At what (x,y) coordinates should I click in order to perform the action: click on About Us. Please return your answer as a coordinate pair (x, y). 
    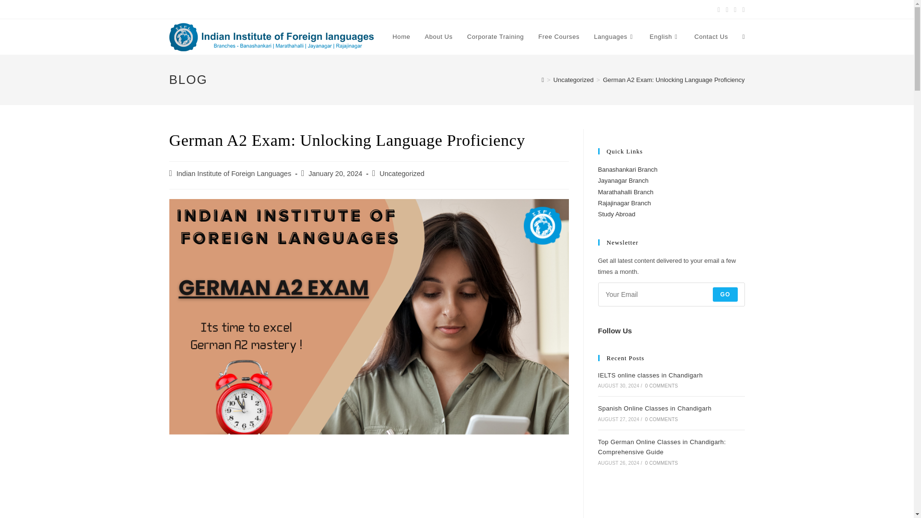
    Looking at the image, I should click on (438, 36).